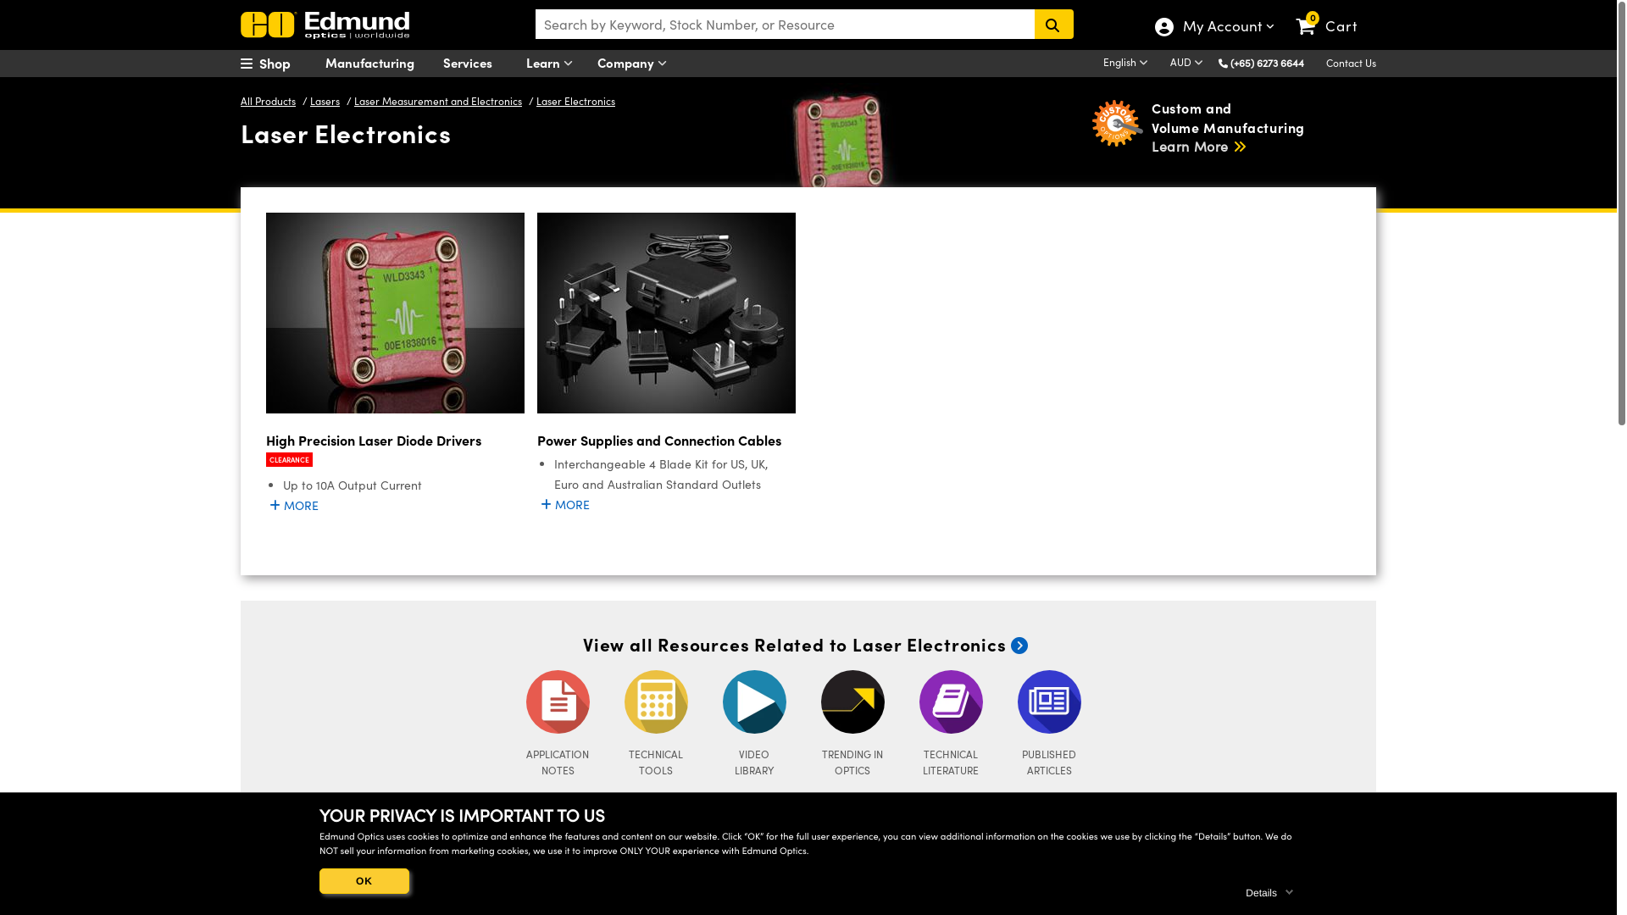 The width and height of the screenshot is (1627, 915). What do you see at coordinates (327, 97) in the screenshot?
I see `Lasers` at bounding box center [327, 97].